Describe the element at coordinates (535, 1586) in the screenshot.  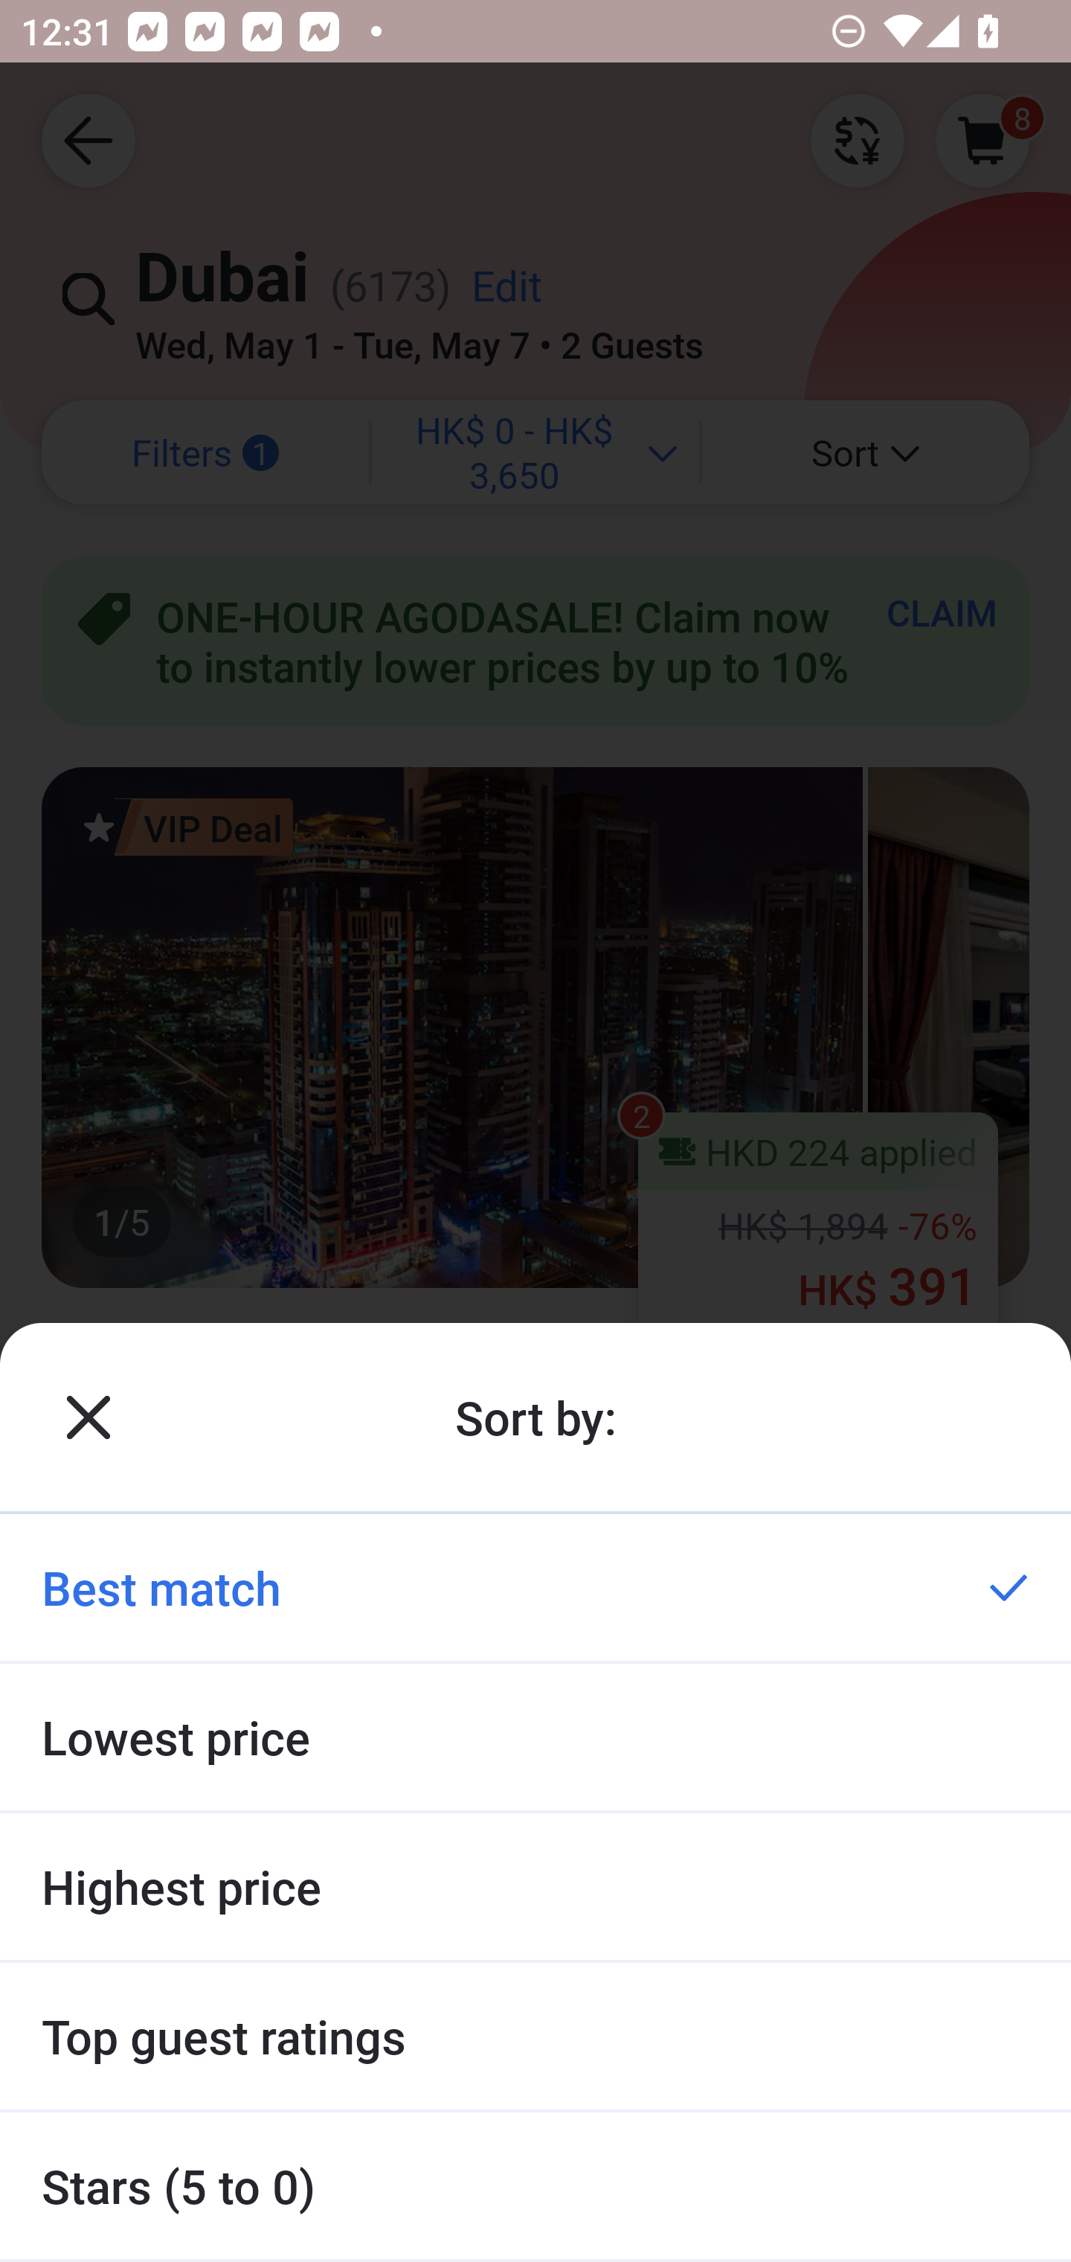
I see `Best match` at that location.